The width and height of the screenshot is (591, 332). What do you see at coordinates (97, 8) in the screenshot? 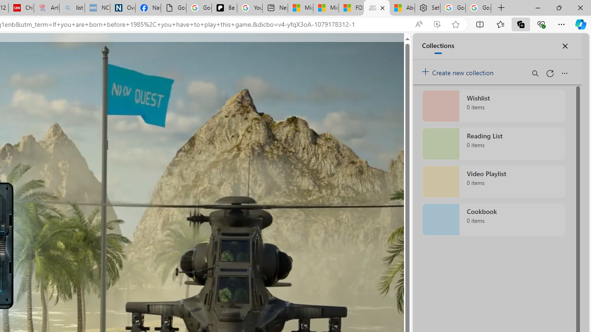
I see `NCL Adult Asthma Inhaler Choice Guideline - Sleeping` at bounding box center [97, 8].